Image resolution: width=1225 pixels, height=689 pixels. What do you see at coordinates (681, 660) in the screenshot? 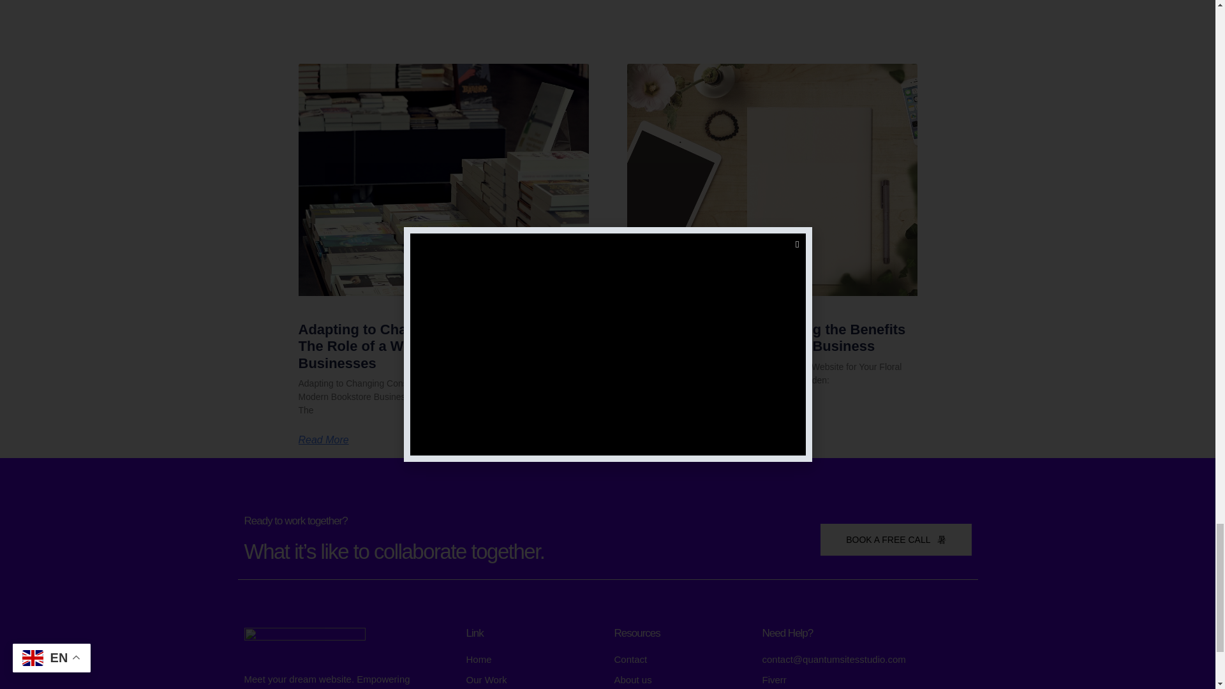
I see `Contact` at bounding box center [681, 660].